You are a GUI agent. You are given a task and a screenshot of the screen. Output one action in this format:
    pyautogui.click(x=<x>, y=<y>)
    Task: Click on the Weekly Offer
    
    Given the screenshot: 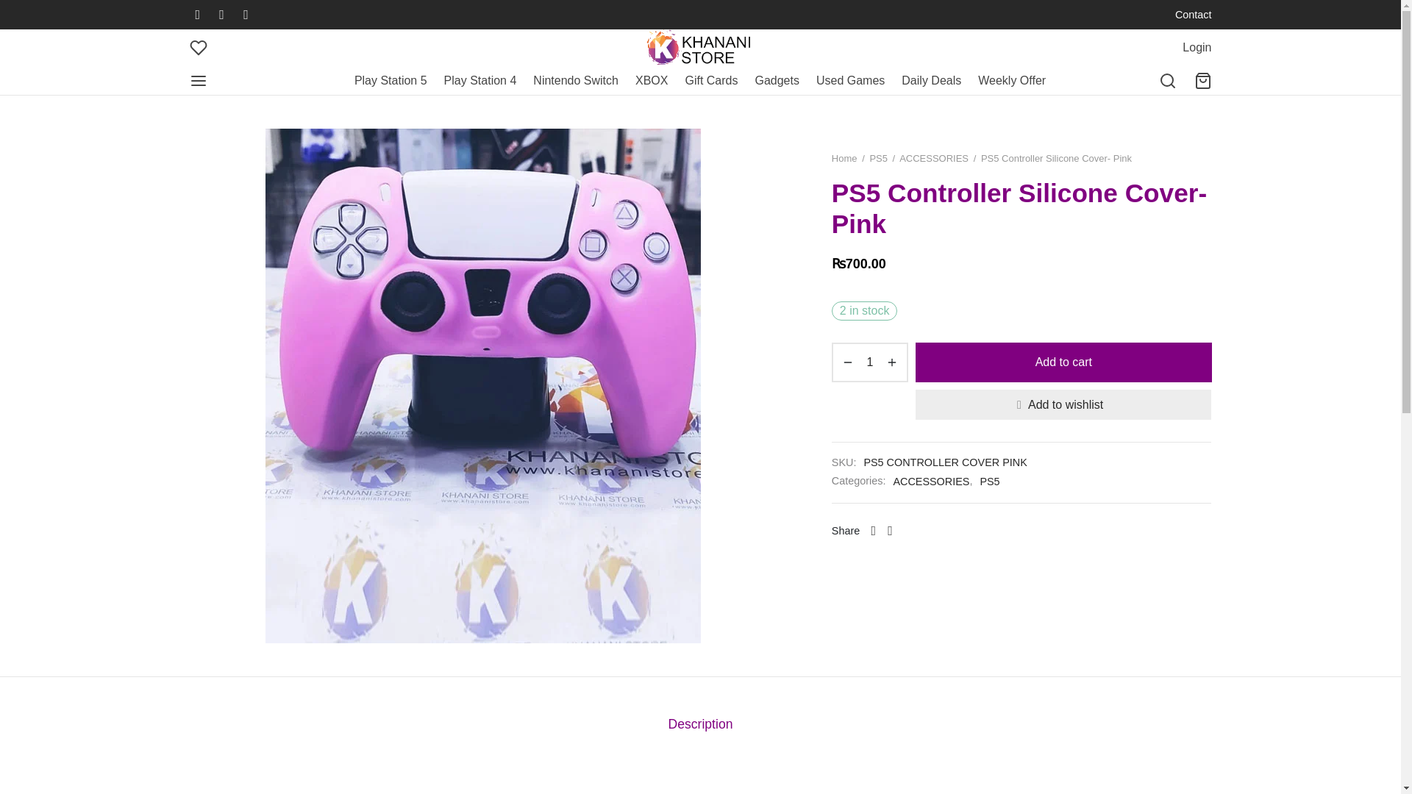 What is the action you would take?
    pyautogui.click(x=1012, y=81)
    